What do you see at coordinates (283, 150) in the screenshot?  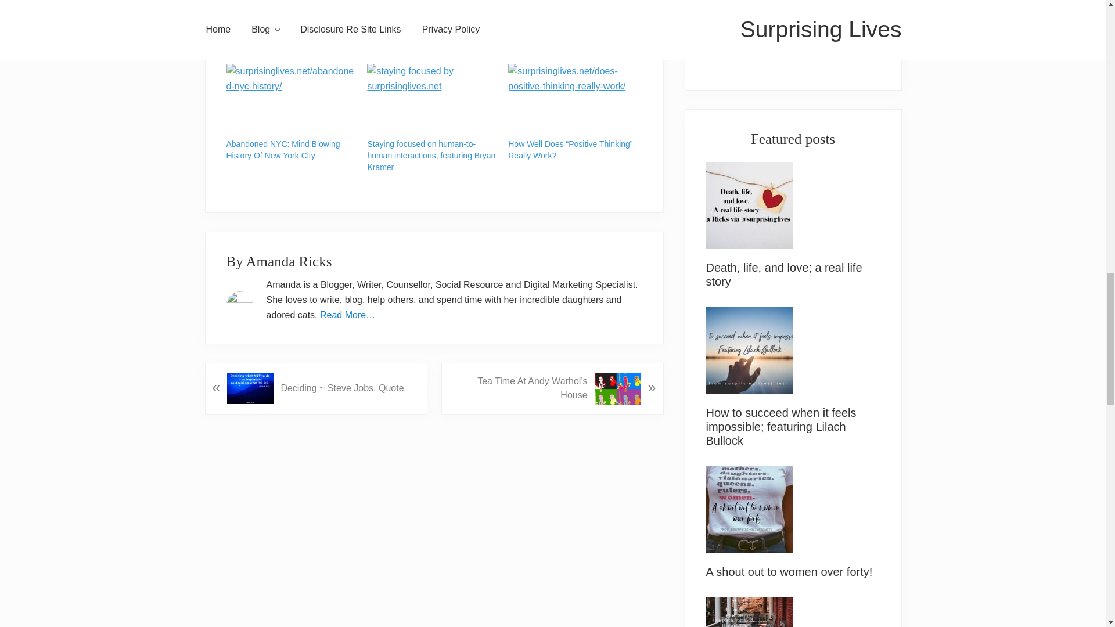 I see `Abandoned NYC: Mind Blowing History Of New York City` at bounding box center [283, 150].